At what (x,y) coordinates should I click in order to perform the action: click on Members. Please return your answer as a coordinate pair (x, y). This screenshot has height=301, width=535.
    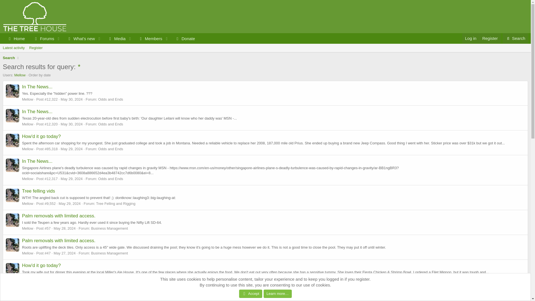
    Looking at the image, I should click on (36, 48).